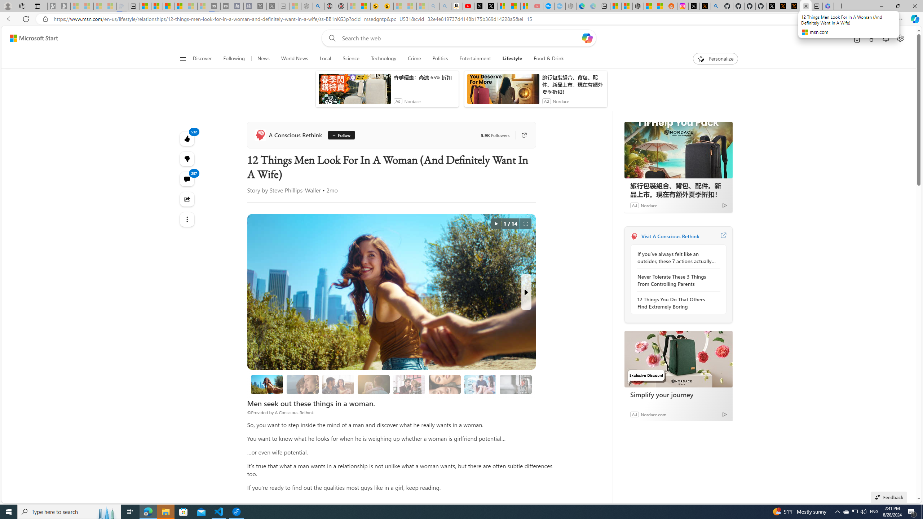  What do you see at coordinates (638, 6) in the screenshot?
I see `Nordace - Duffels` at bounding box center [638, 6].